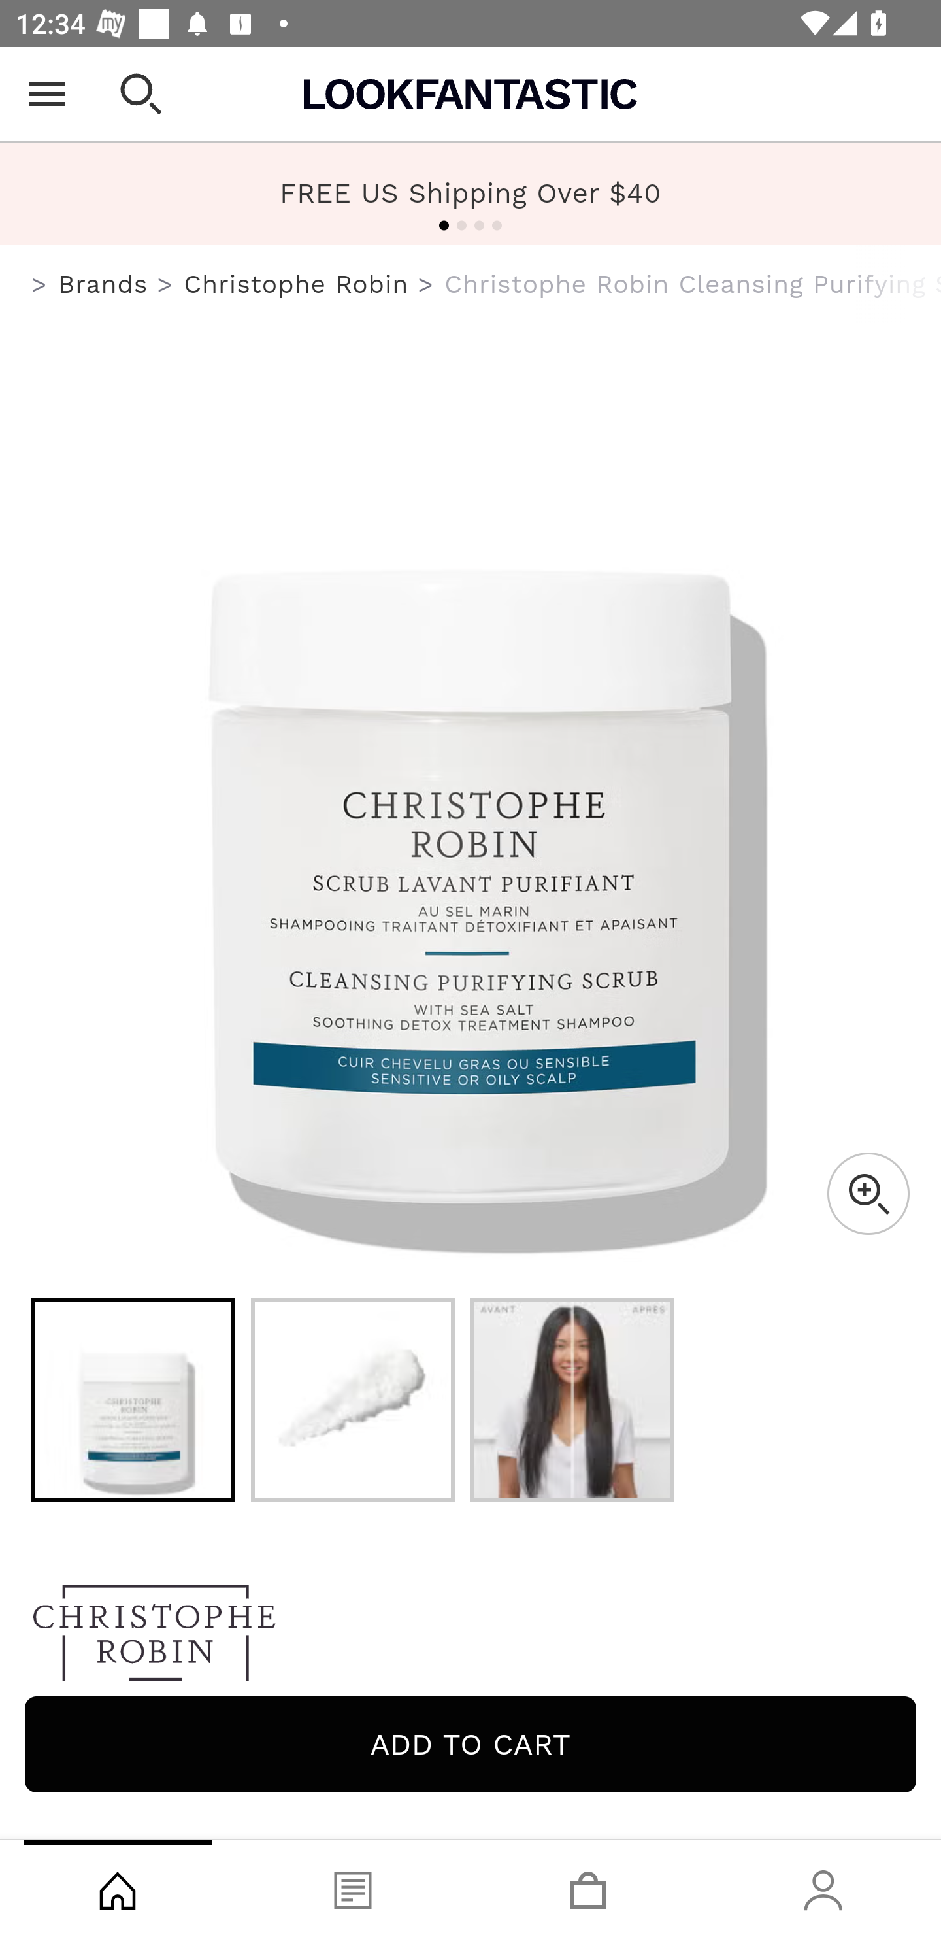  What do you see at coordinates (295, 284) in the screenshot?
I see `Christophe Robin` at bounding box center [295, 284].